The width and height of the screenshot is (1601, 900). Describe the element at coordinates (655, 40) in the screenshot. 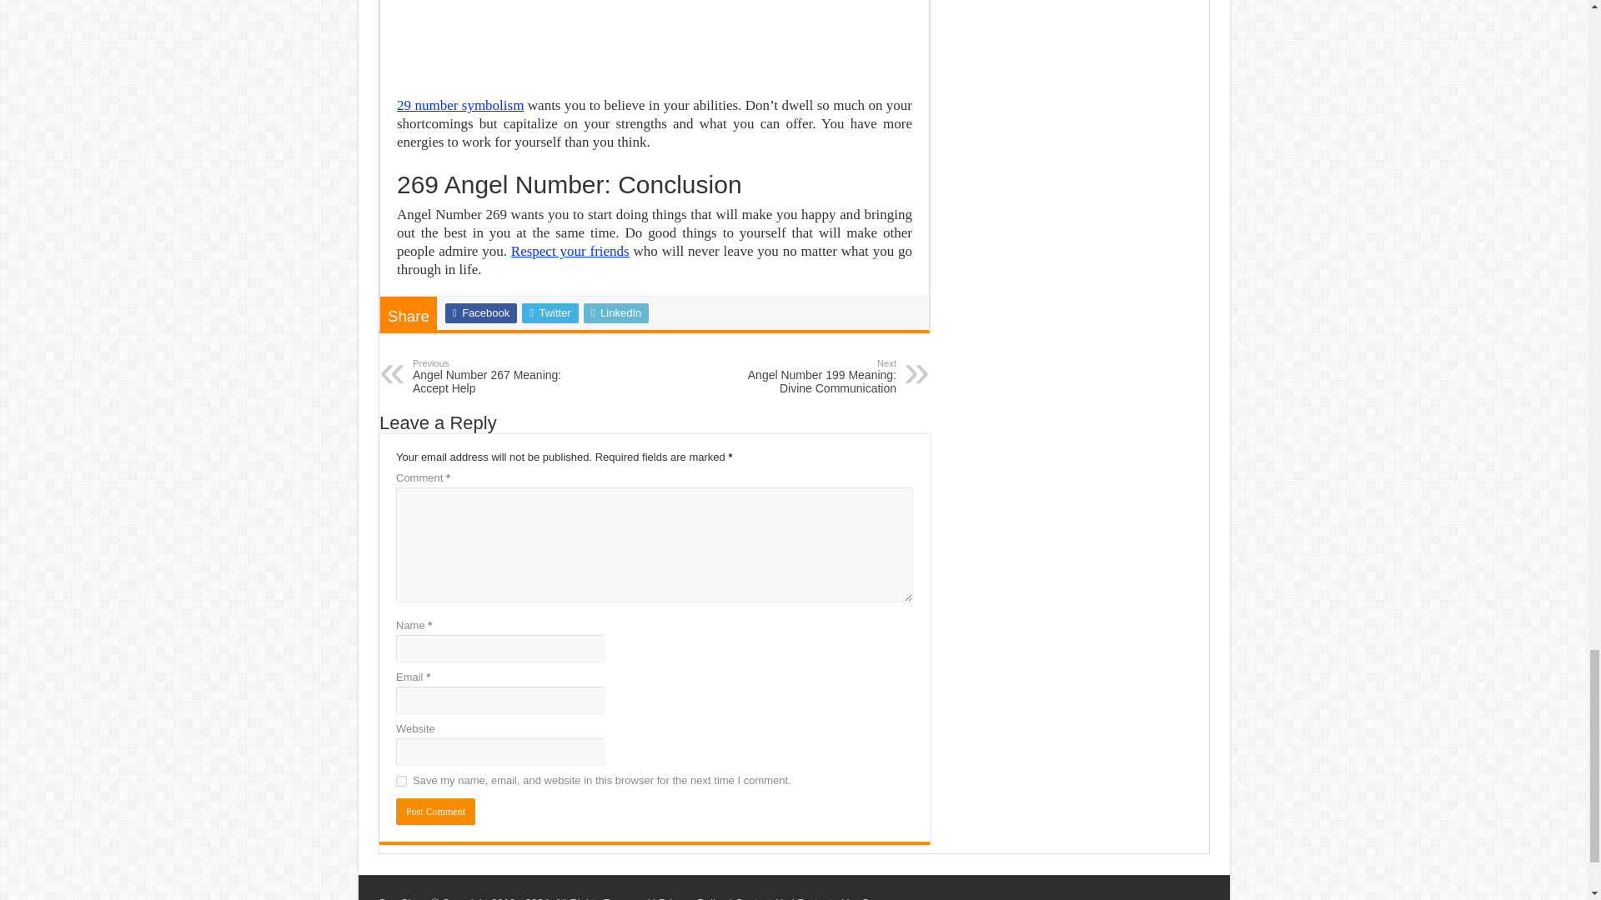

I see `Advertisement` at that location.